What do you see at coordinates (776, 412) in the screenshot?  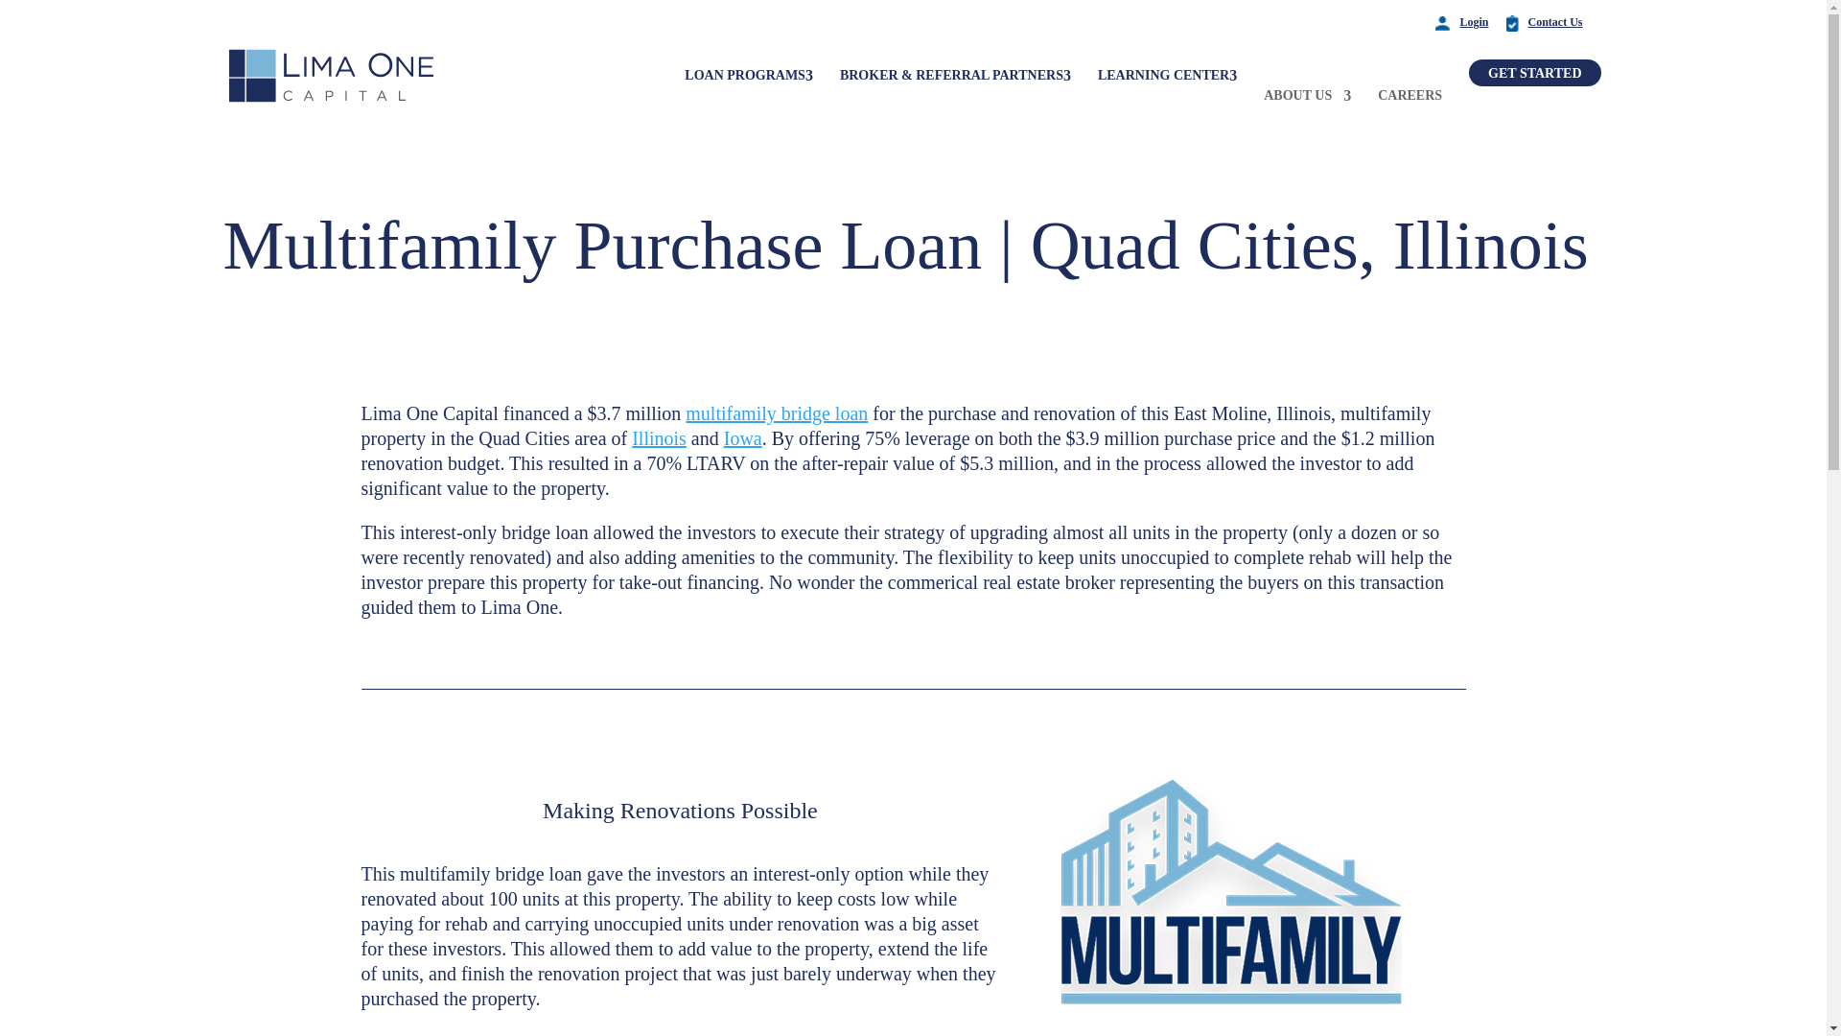 I see `multifamily bridge loan` at bounding box center [776, 412].